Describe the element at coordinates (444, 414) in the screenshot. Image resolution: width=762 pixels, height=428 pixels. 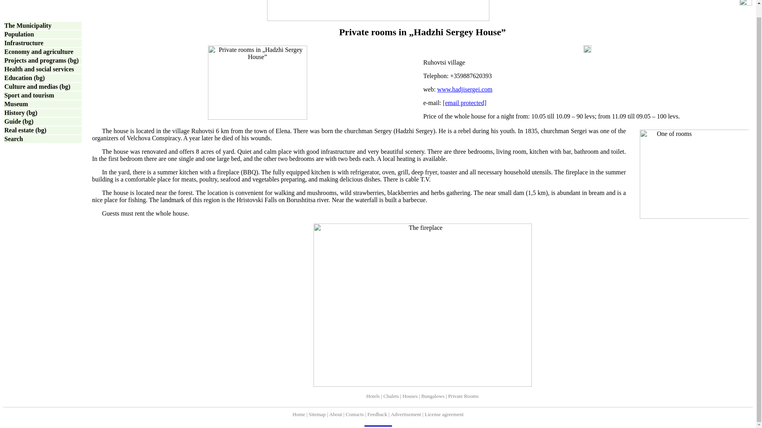
I see `License agreement` at that location.